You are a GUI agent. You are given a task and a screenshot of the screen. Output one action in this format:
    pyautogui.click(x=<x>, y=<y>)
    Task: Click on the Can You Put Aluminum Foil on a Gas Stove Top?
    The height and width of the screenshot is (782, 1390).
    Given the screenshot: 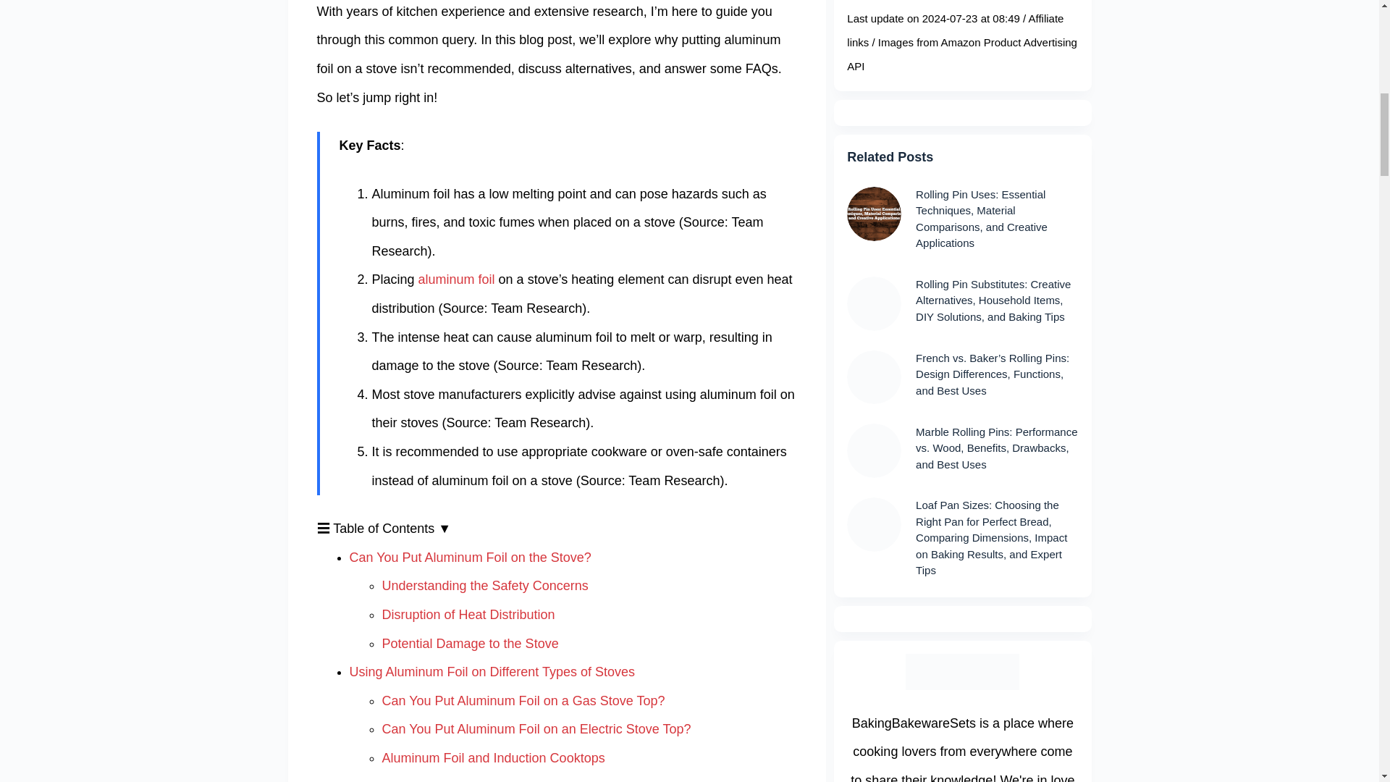 What is the action you would take?
    pyautogui.click(x=524, y=701)
    